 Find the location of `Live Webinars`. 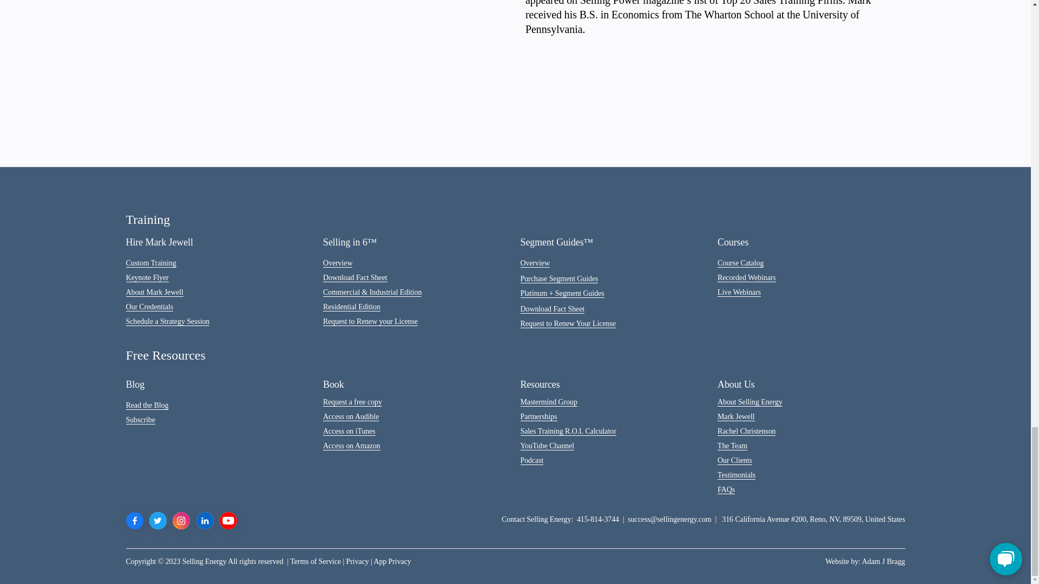

Live Webinars is located at coordinates (739, 292).